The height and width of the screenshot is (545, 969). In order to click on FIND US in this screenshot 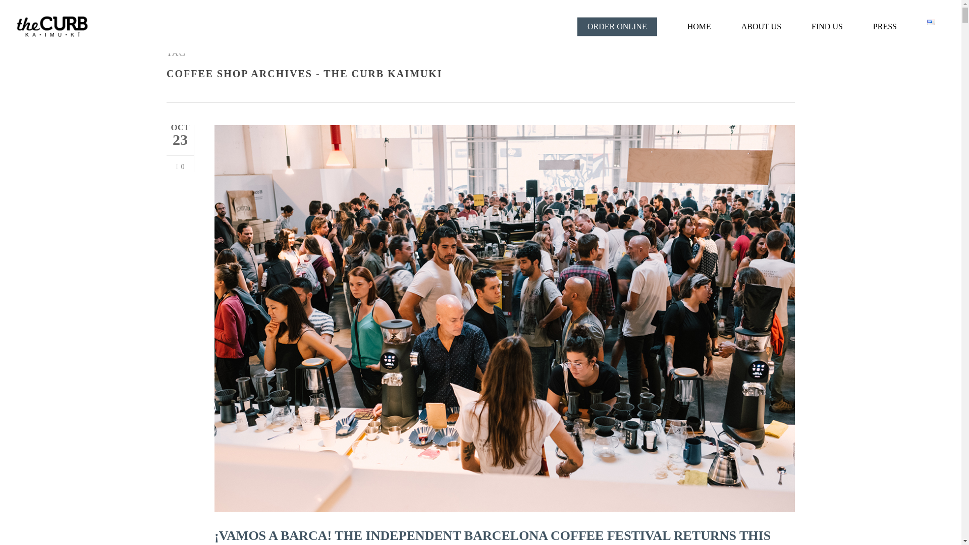, I will do `click(827, 26)`.